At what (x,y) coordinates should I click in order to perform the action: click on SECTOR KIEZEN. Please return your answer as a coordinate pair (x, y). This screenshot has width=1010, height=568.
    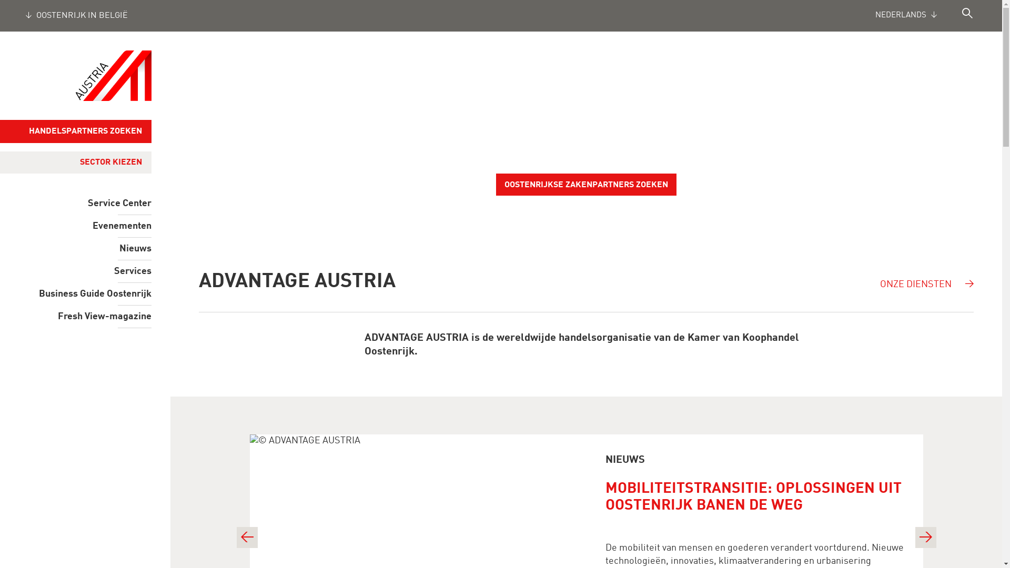
    Looking at the image, I should click on (71, 163).